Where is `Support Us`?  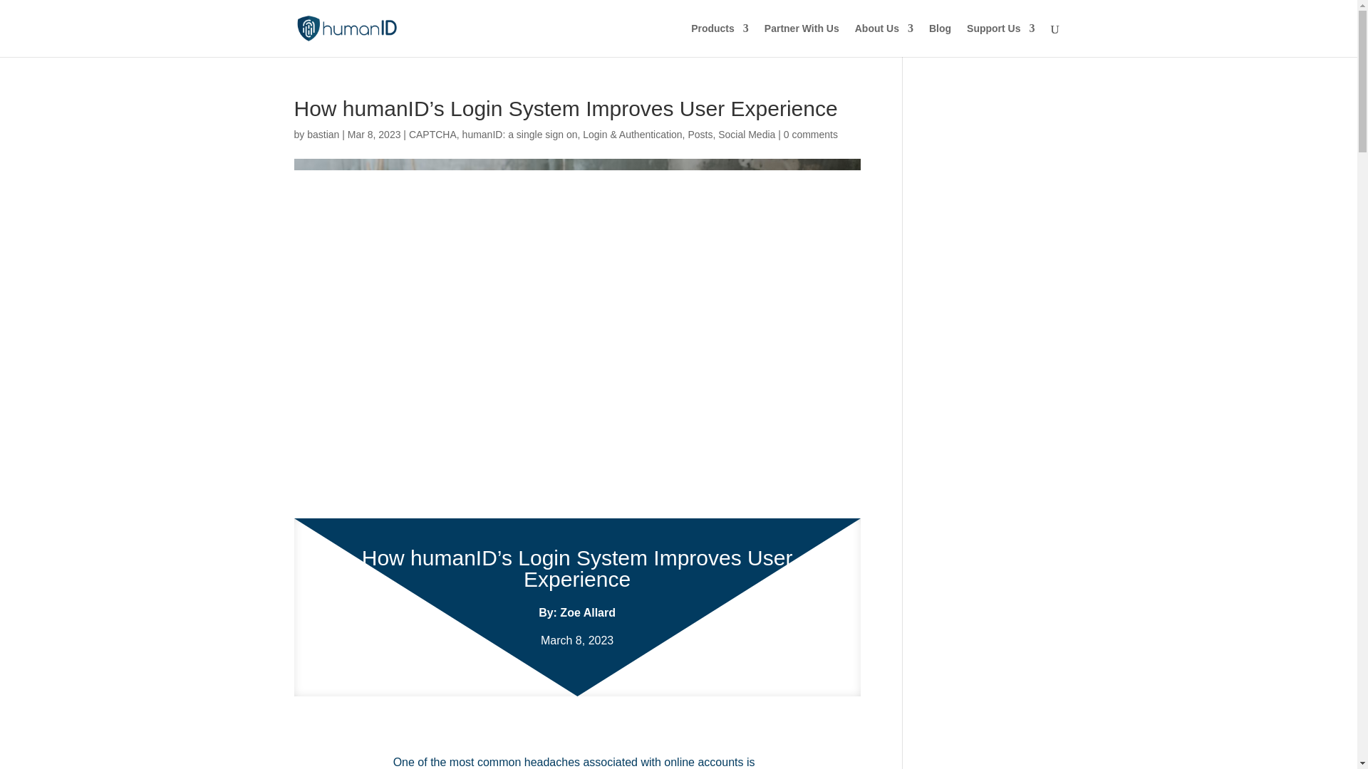 Support Us is located at coordinates (1000, 40).